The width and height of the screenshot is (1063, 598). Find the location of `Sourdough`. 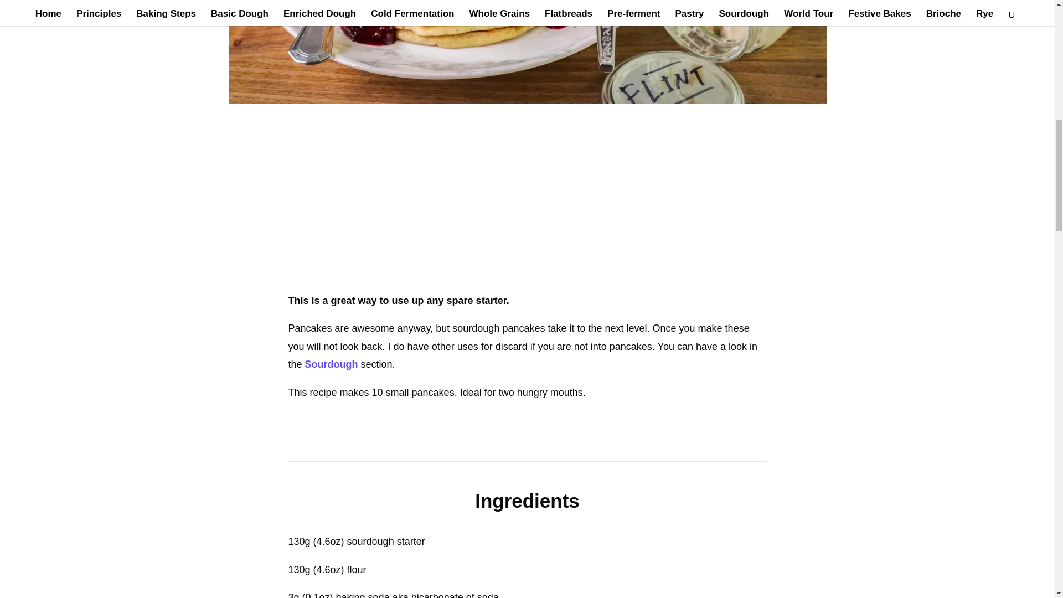

Sourdough is located at coordinates (332, 364).